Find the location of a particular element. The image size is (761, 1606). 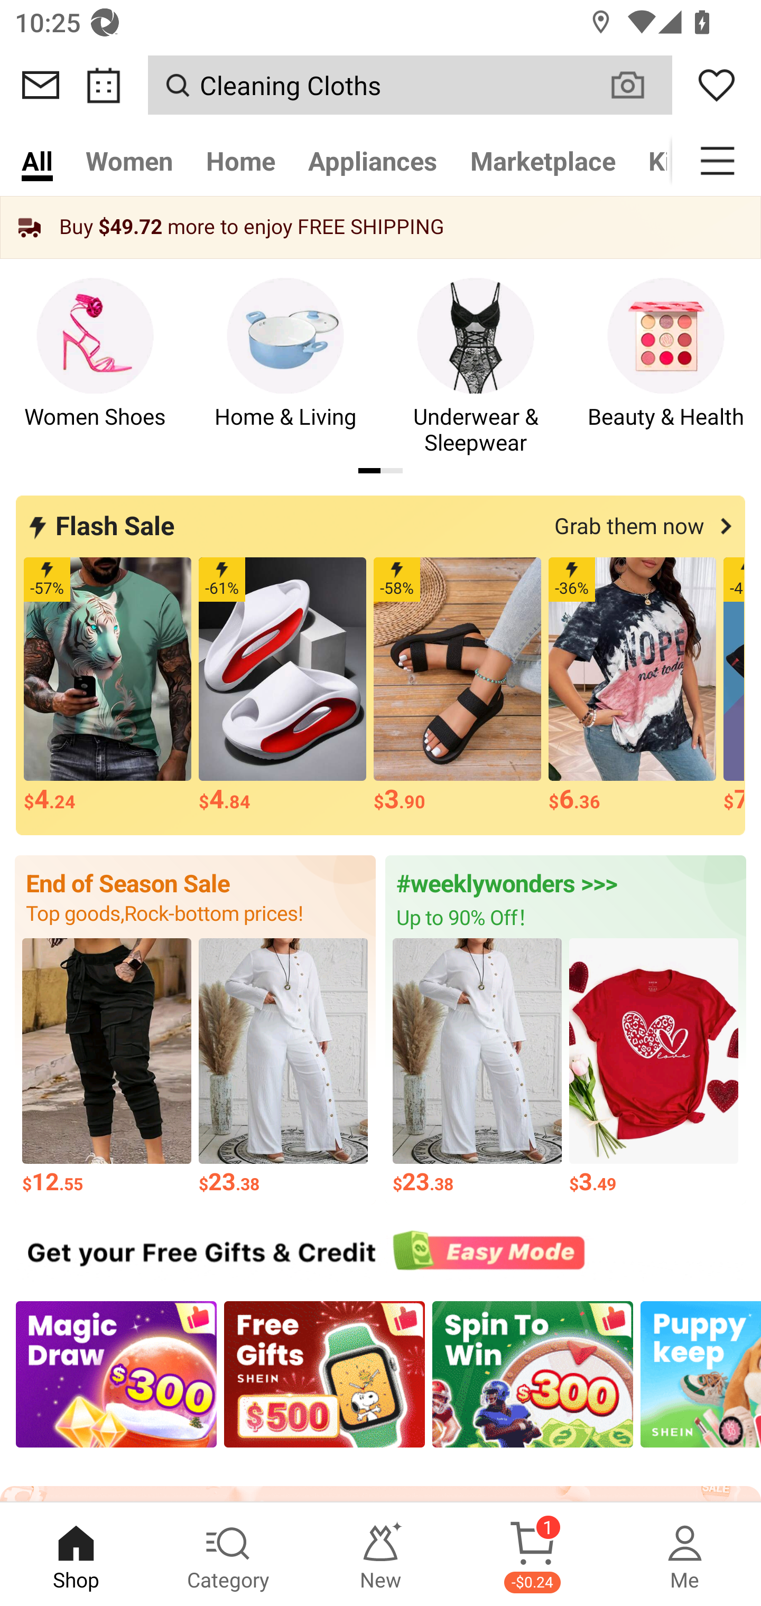

Women Shoes is located at coordinates (95, 368).